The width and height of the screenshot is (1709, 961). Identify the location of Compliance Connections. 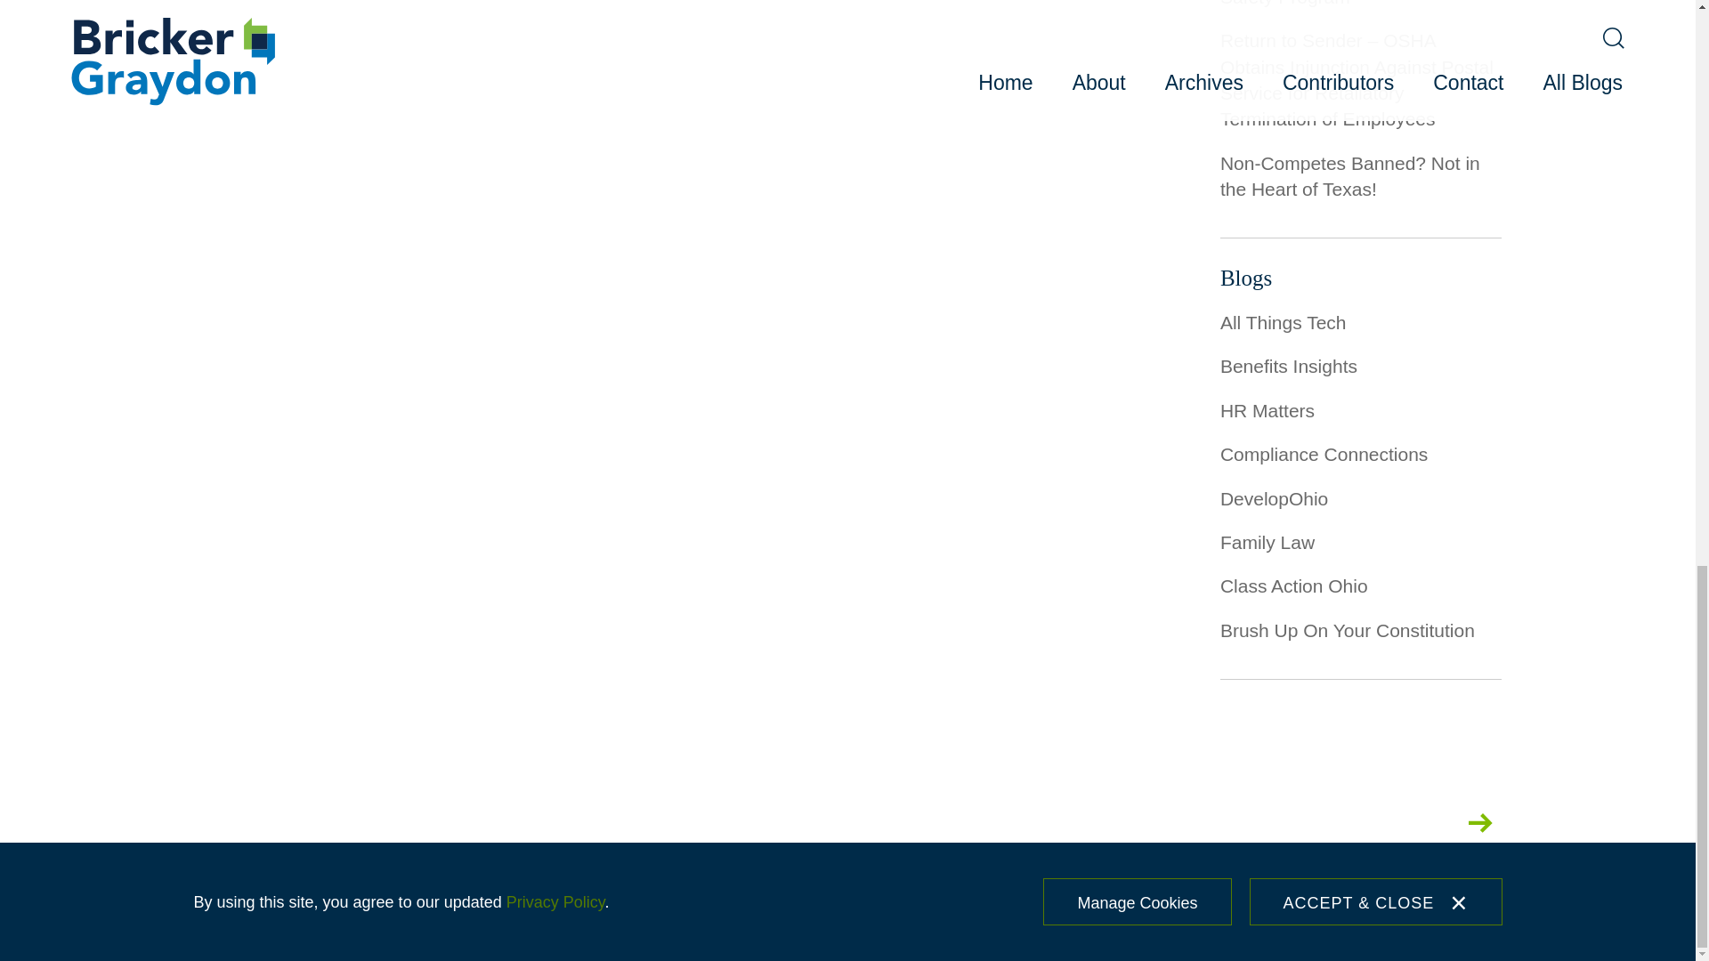
(1323, 454).